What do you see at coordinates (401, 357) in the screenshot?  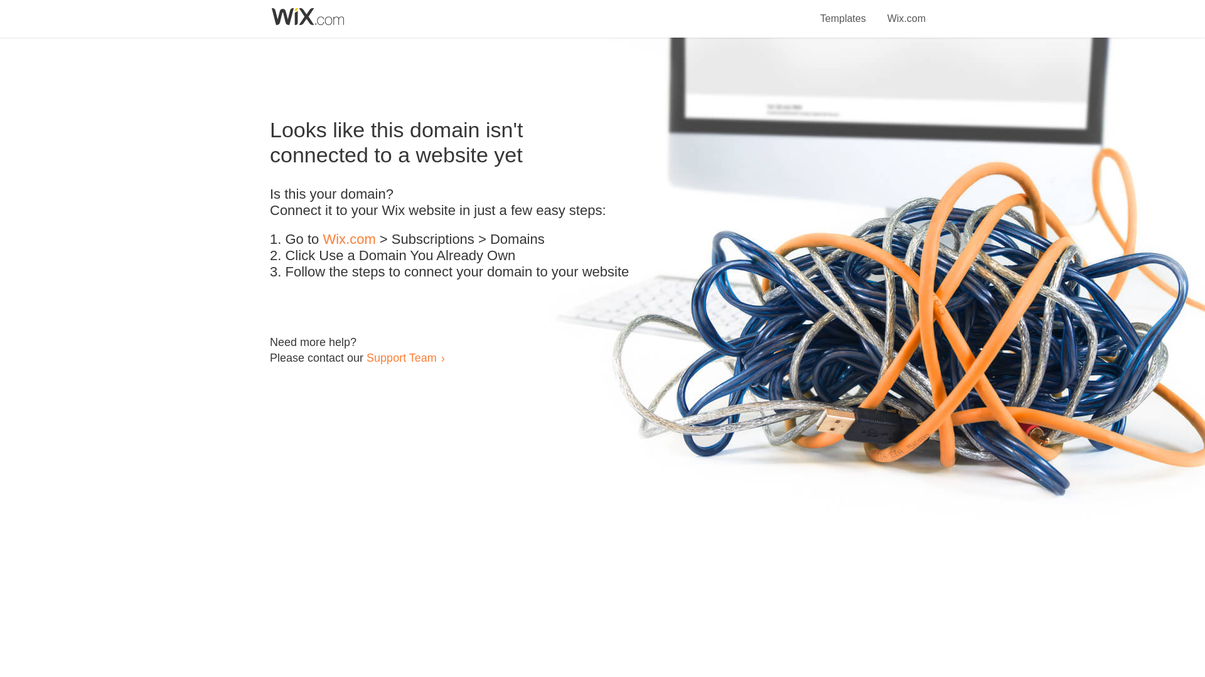 I see `Support Team` at bounding box center [401, 357].